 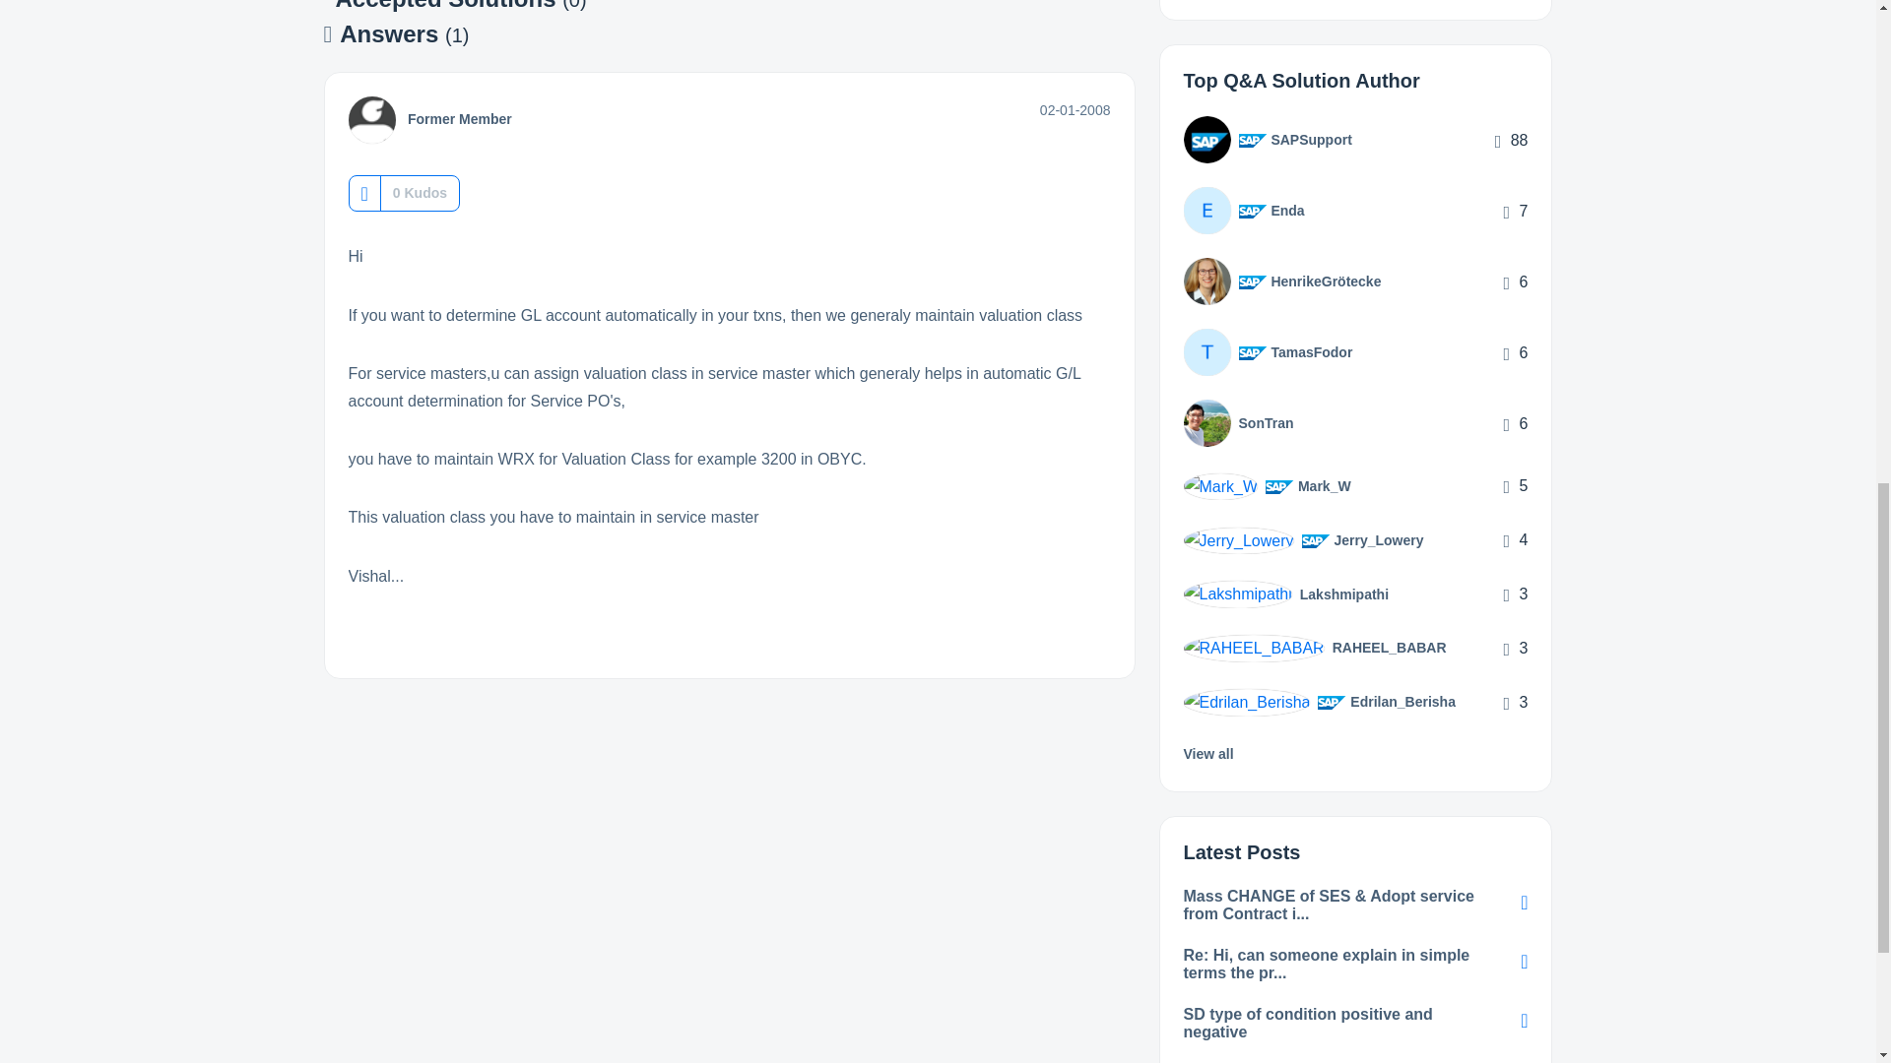 What do you see at coordinates (1076, 109) in the screenshot?
I see `Posted on` at bounding box center [1076, 109].